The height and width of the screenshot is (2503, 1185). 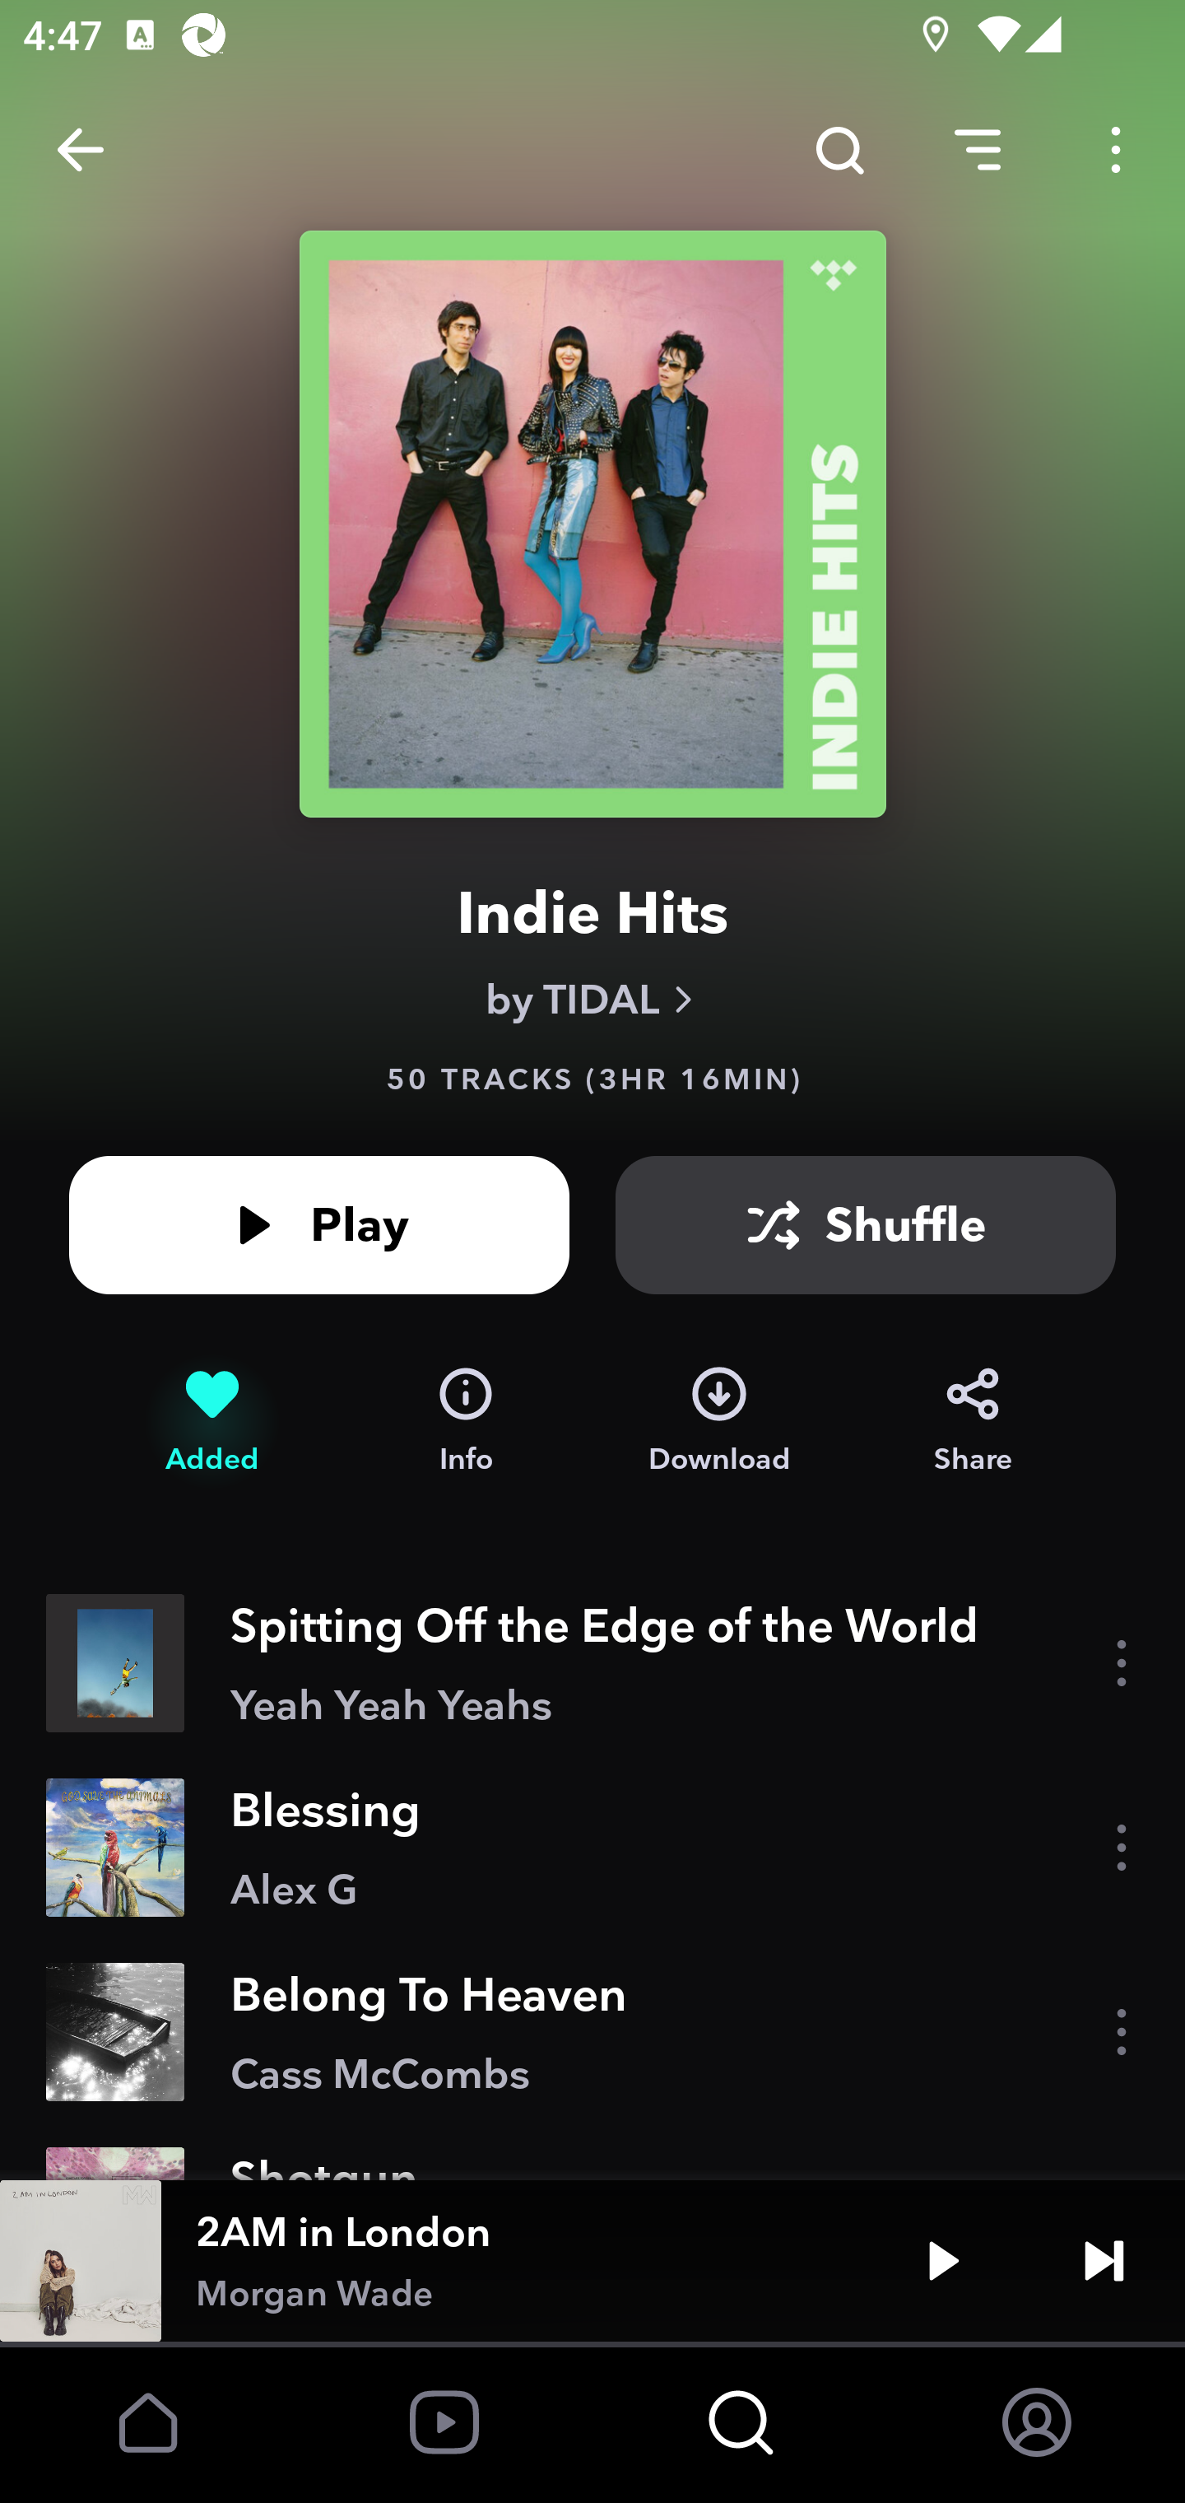 What do you see at coordinates (978, 150) in the screenshot?
I see `Sorting` at bounding box center [978, 150].